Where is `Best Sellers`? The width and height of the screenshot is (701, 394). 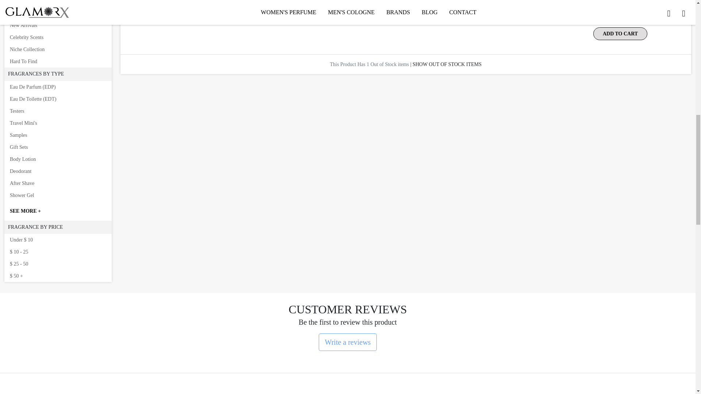 Best Sellers is located at coordinates (58, 13).